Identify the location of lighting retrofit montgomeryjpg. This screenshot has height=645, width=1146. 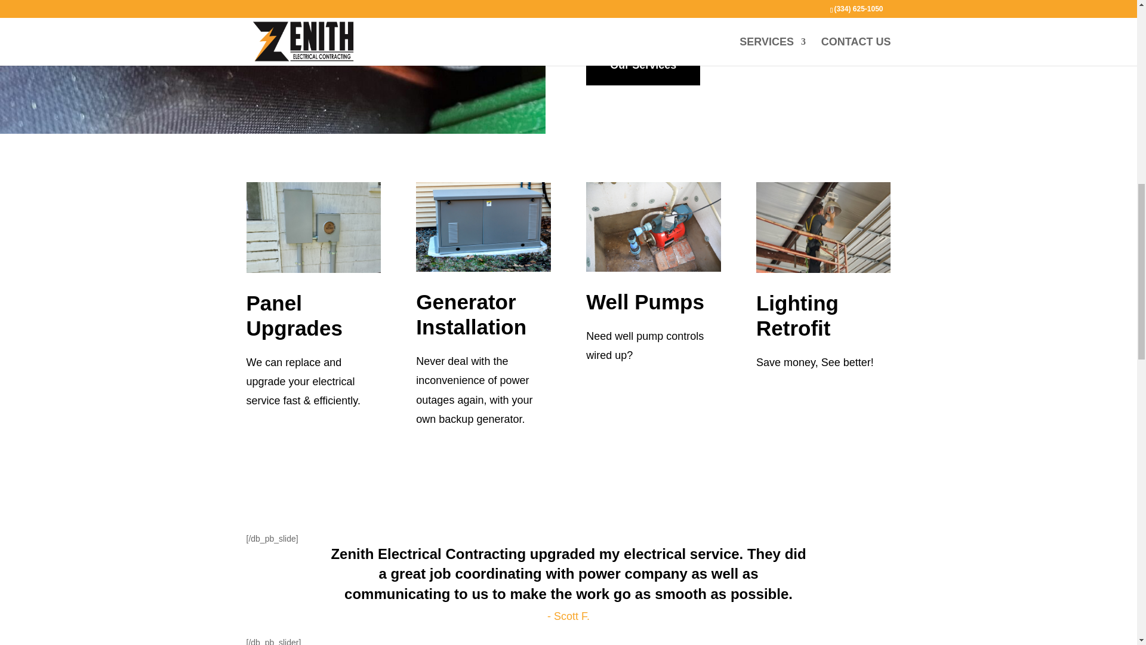
(823, 227).